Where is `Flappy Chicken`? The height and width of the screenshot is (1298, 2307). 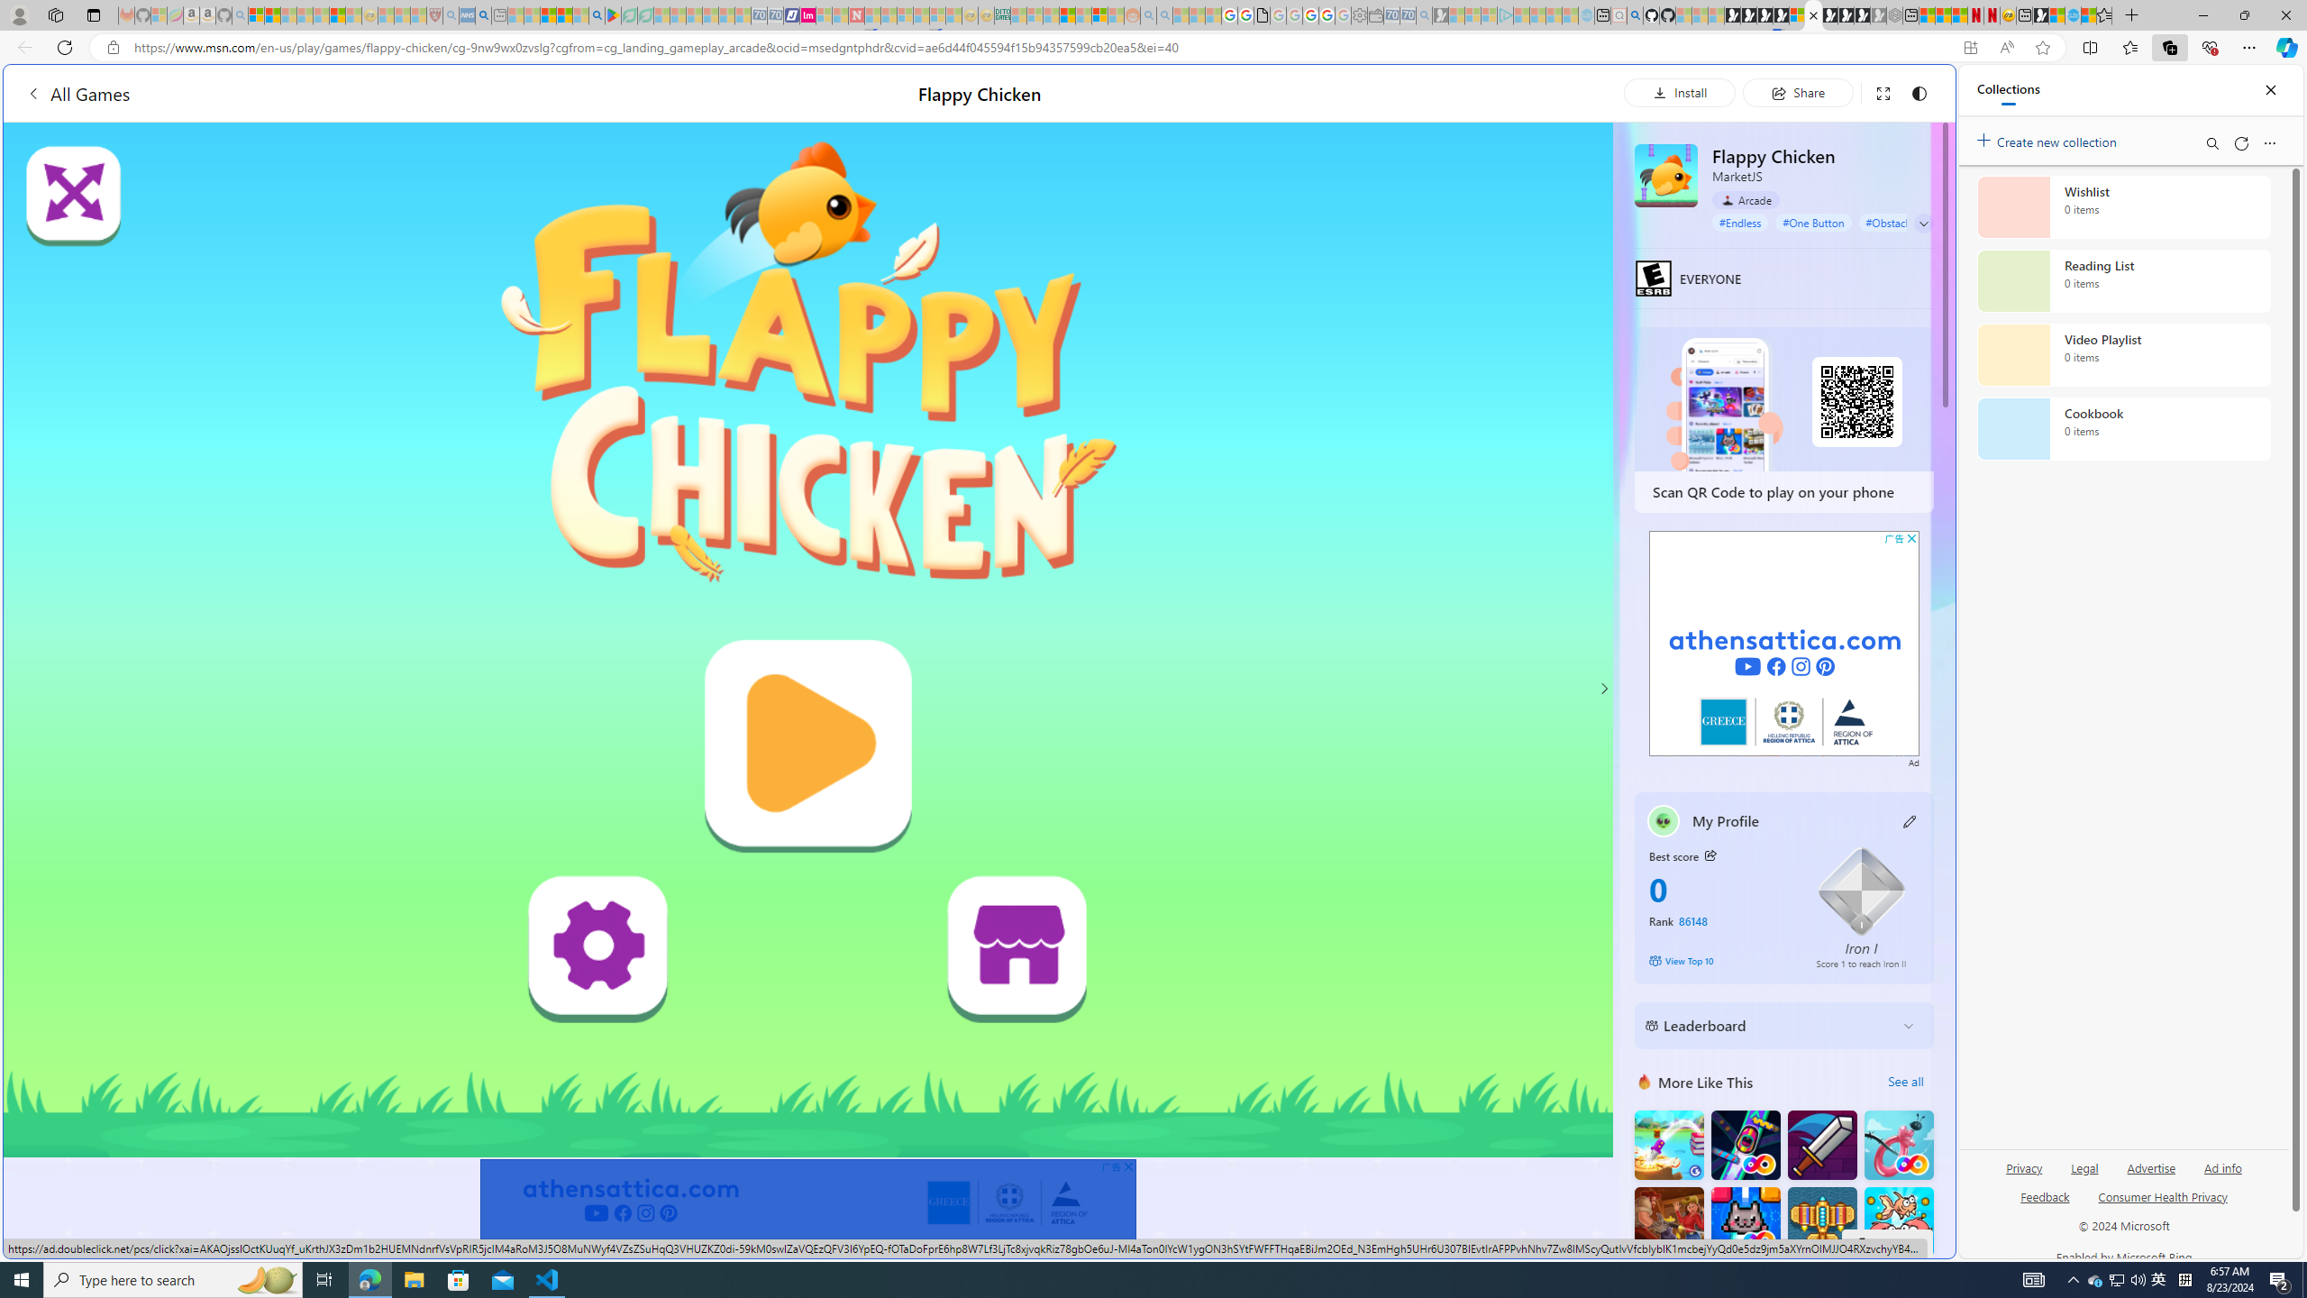 Flappy Chicken is located at coordinates (1667, 175).